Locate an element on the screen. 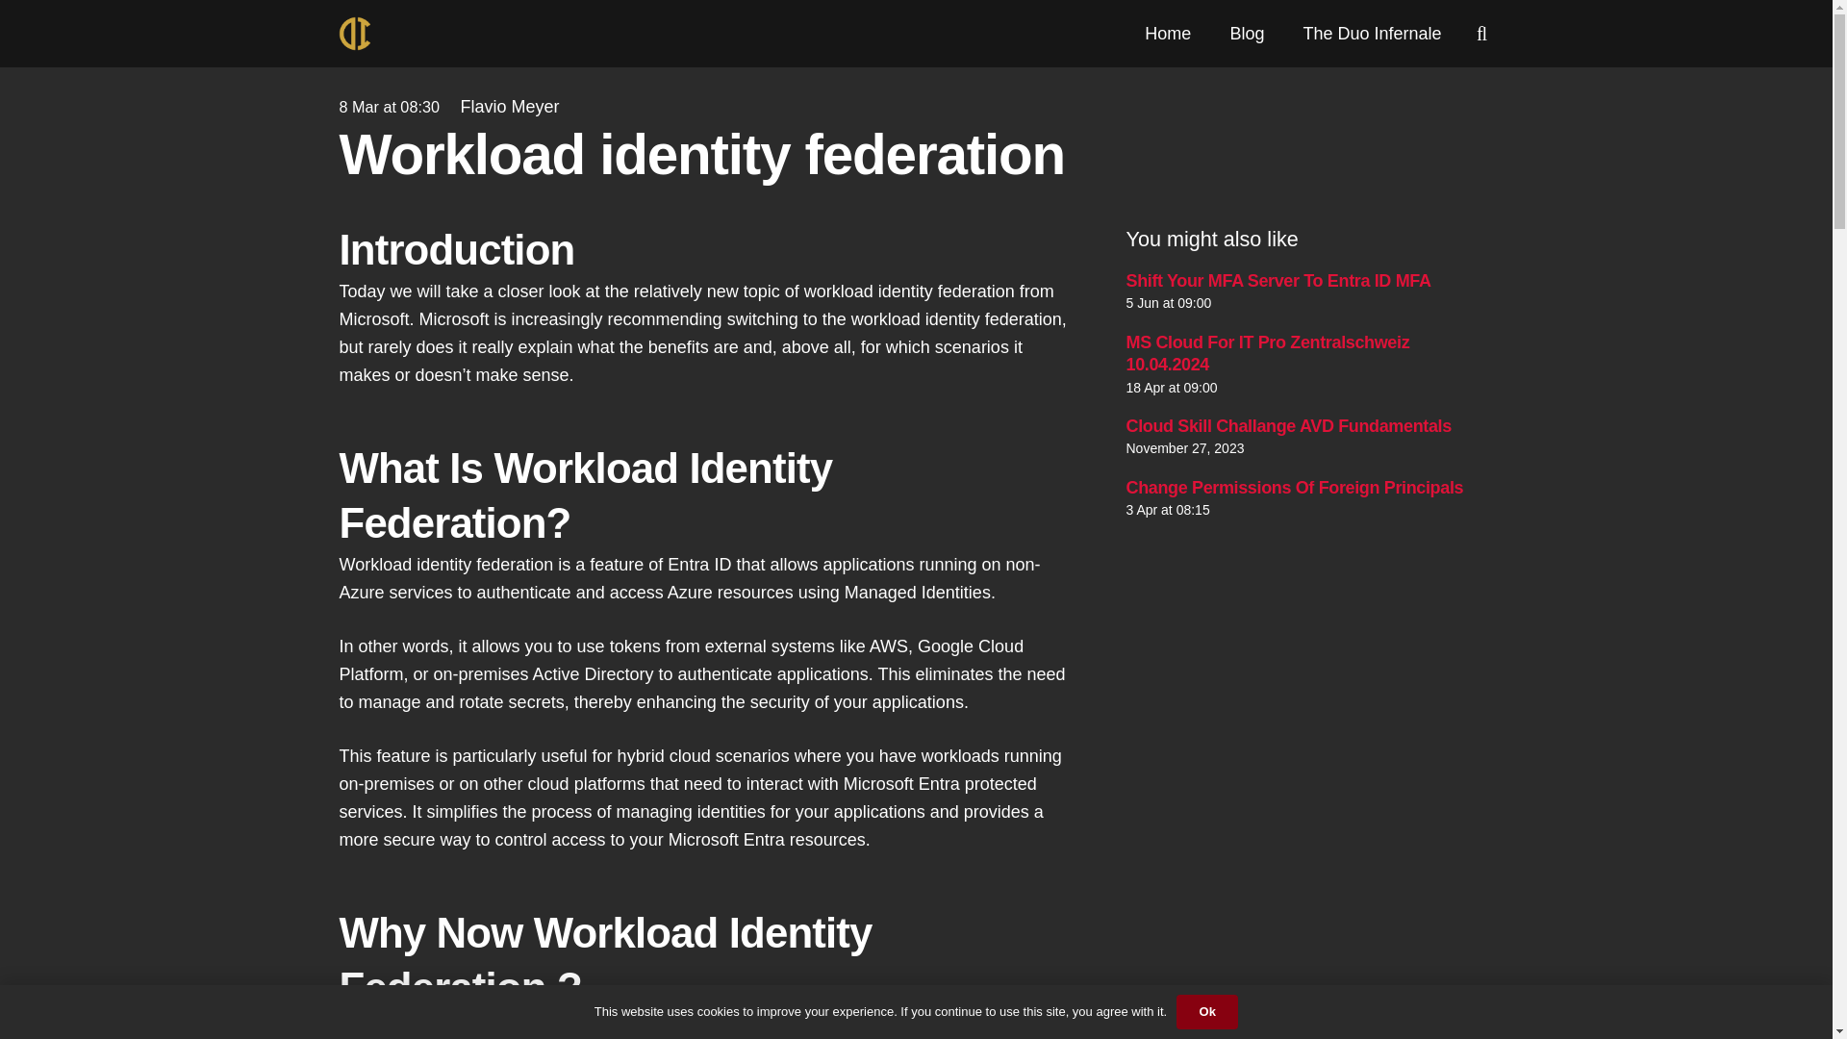 The image size is (1847, 1039). Shift Your MFA Server To Entra ID MFA is located at coordinates (1278, 281).